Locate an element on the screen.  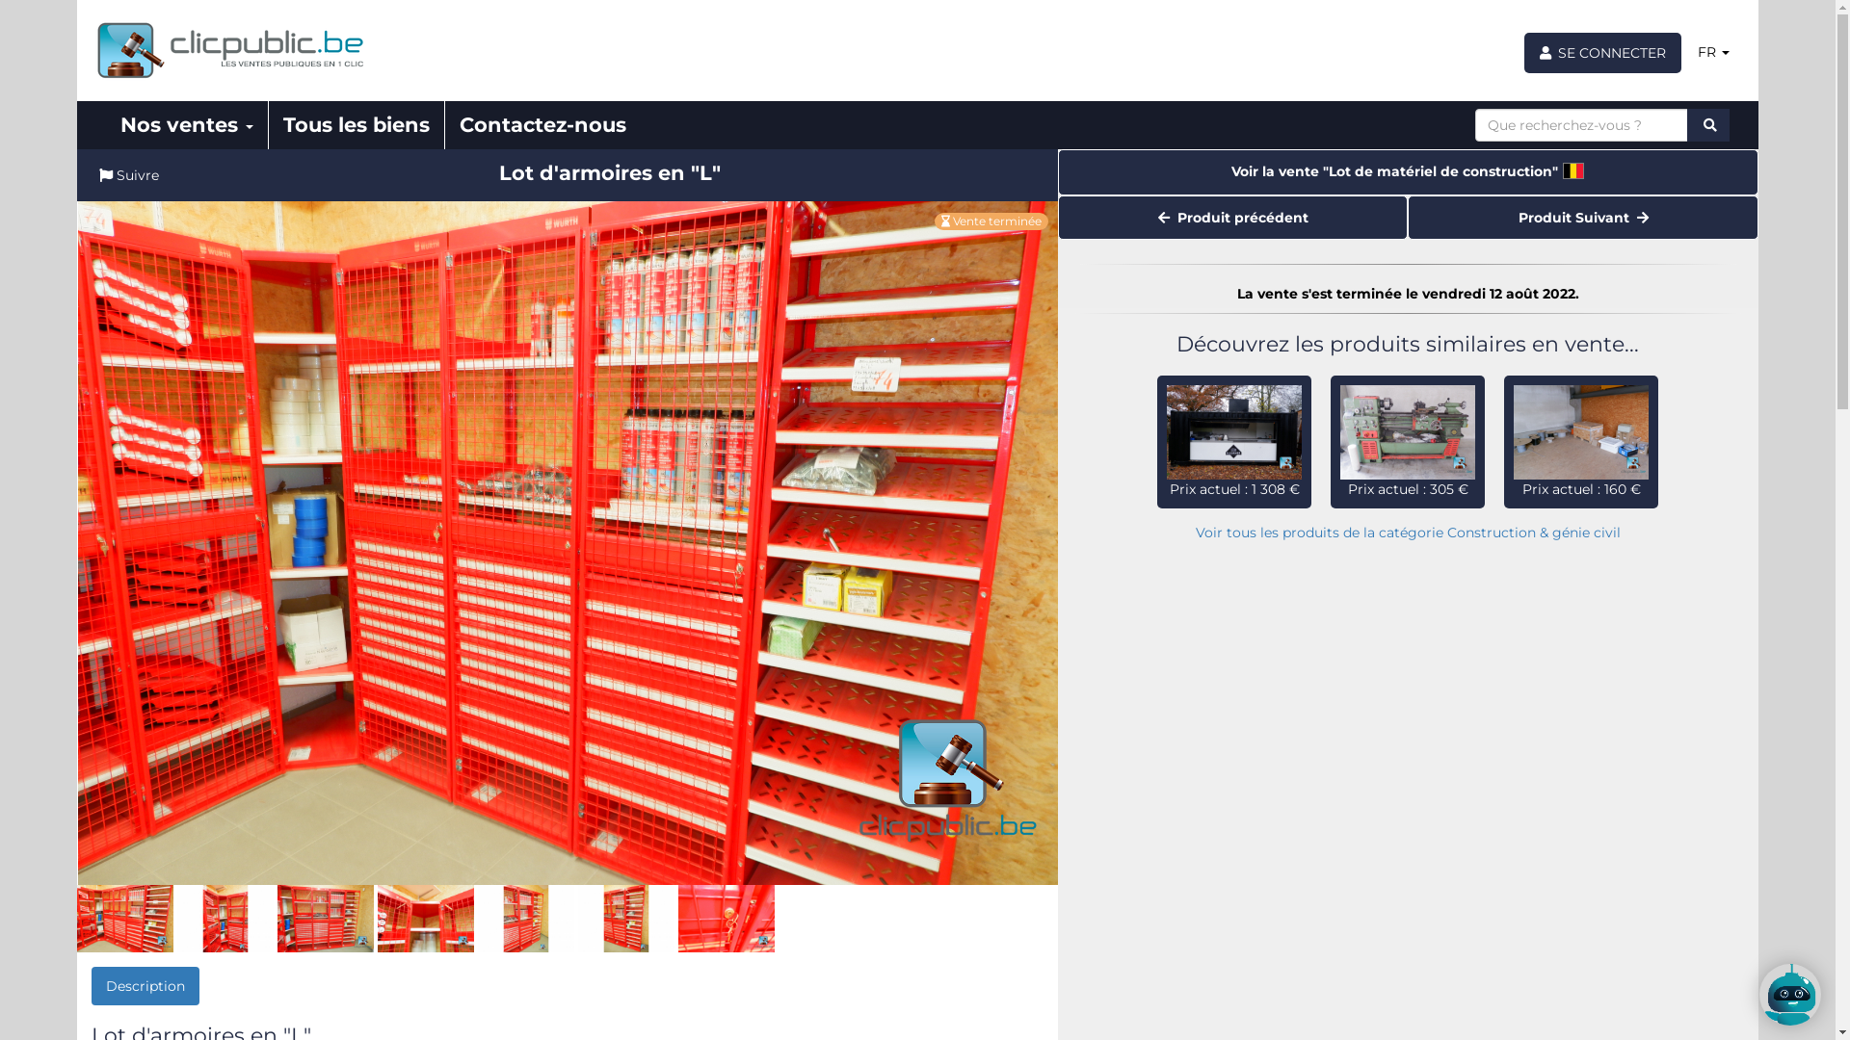
Lot d'armoires en "L" is located at coordinates (568, 543).